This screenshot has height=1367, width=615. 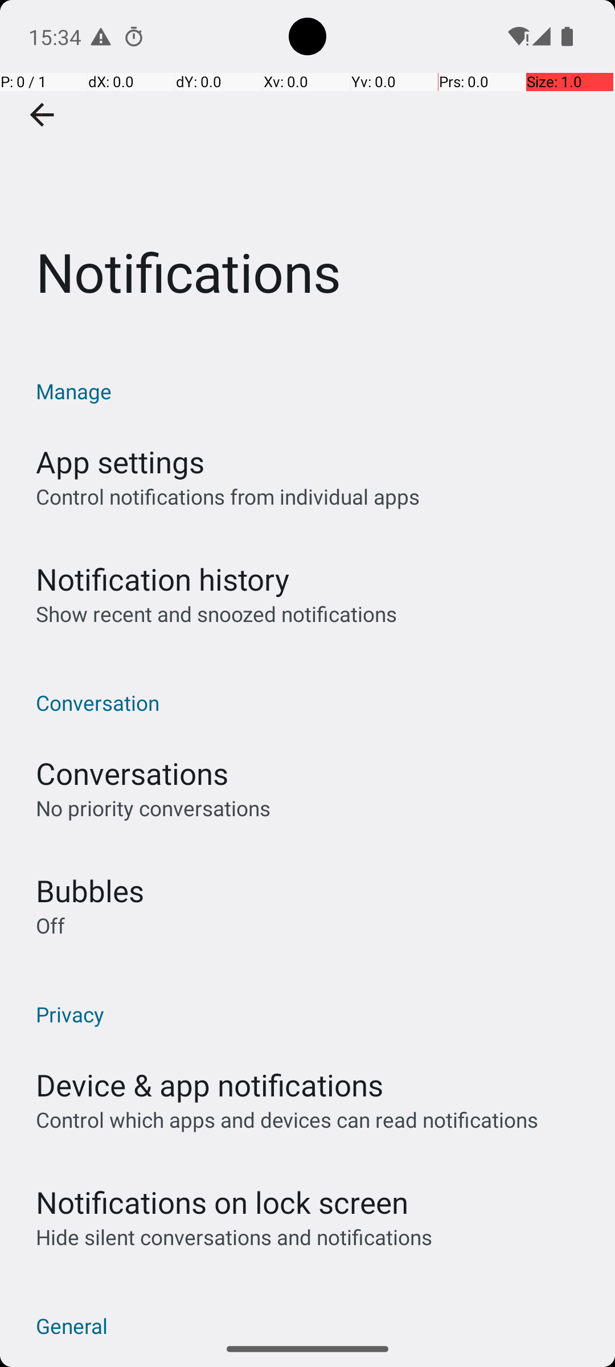 What do you see at coordinates (313, 1014) in the screenshot?
I see `Privacy` at bounding box center [313, 1014].